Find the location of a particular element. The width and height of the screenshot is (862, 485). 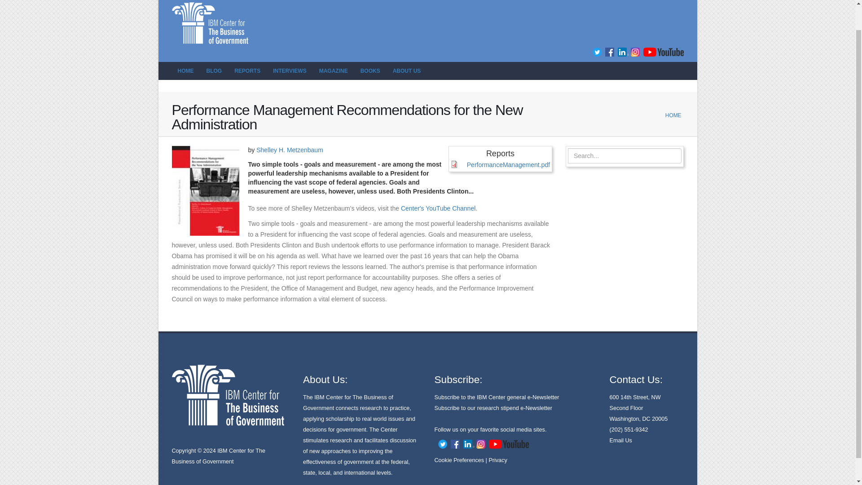

Privacy is located at coordinates (497, 460).